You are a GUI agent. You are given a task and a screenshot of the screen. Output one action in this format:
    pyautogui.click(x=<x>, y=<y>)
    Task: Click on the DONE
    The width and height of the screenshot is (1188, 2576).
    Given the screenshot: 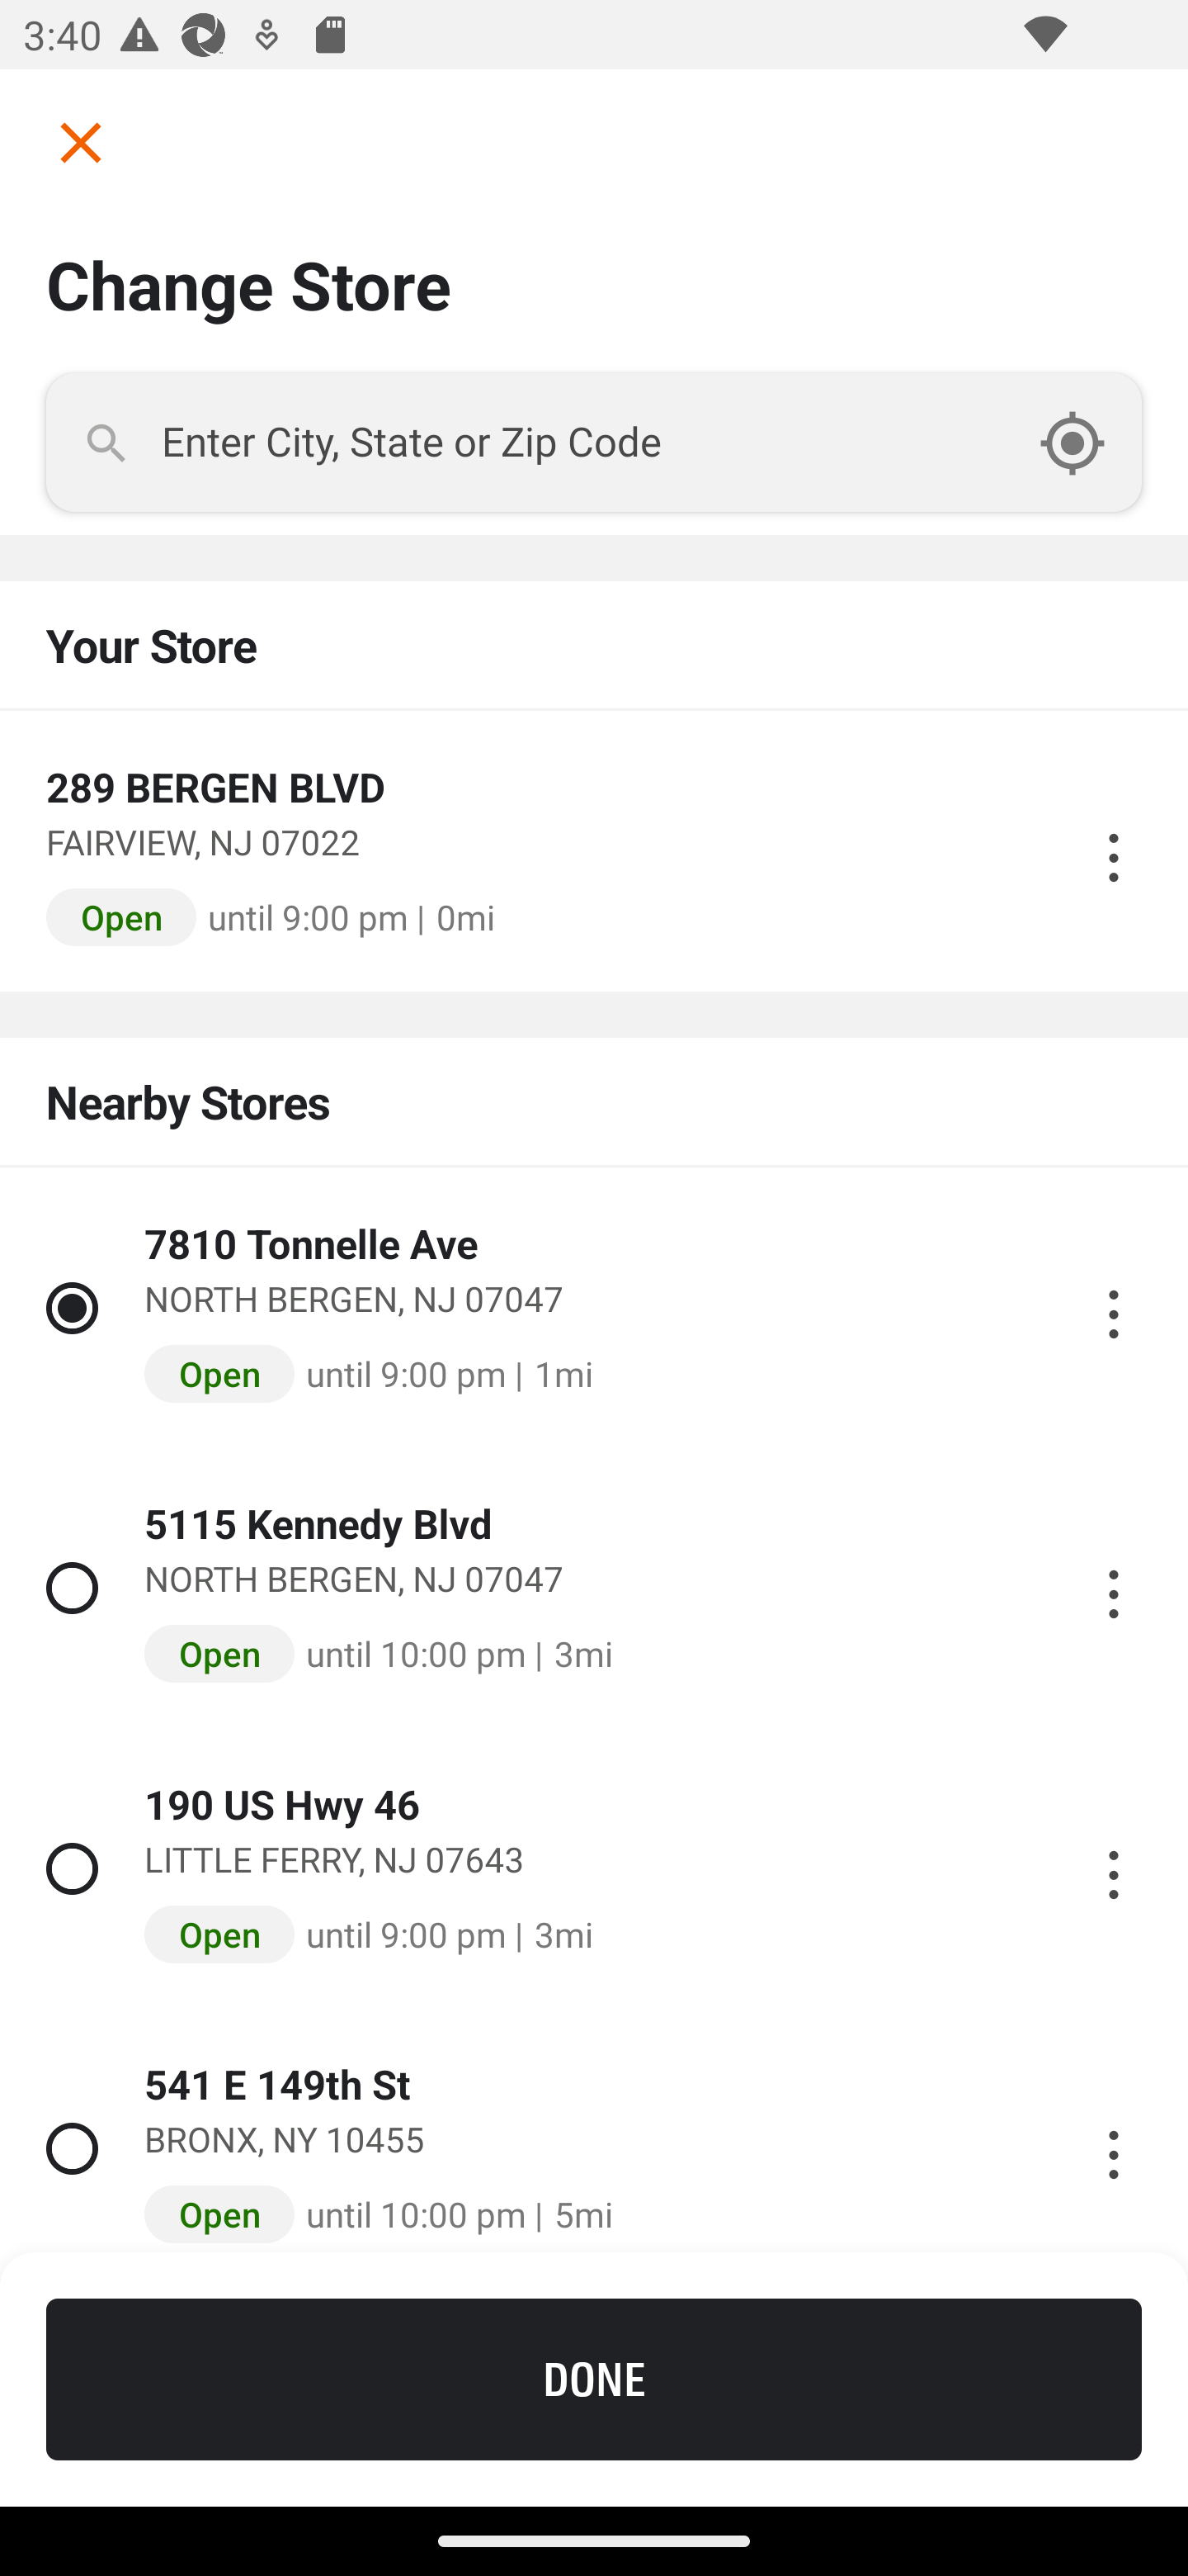 What is the action you would take?
    pyautogui.click(x=594, y=2379)
    